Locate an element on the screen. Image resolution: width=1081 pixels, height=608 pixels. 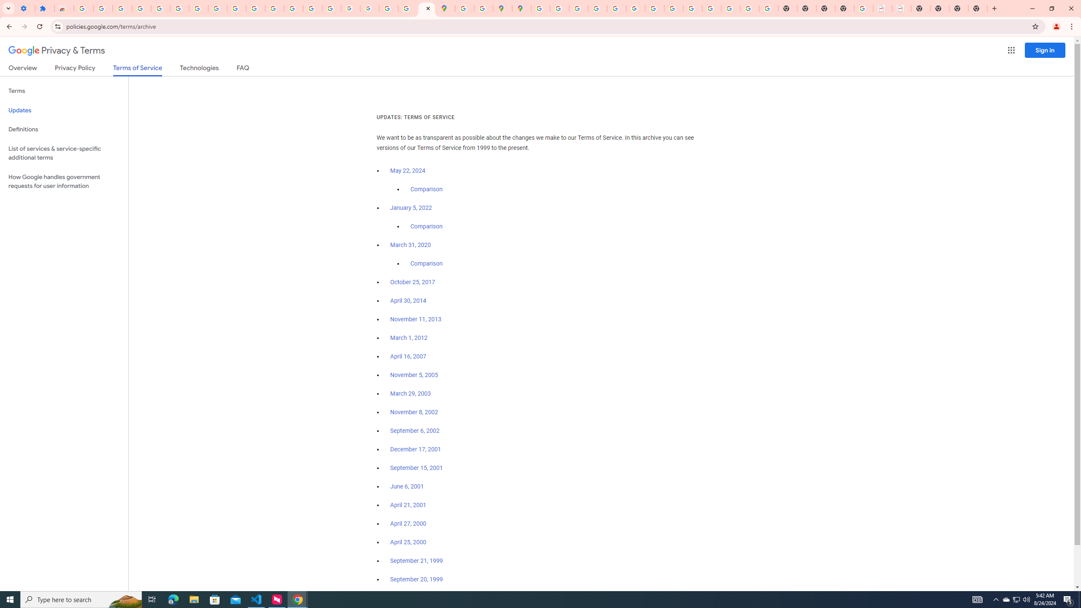
Comparison is located at coordinates (426, 263).